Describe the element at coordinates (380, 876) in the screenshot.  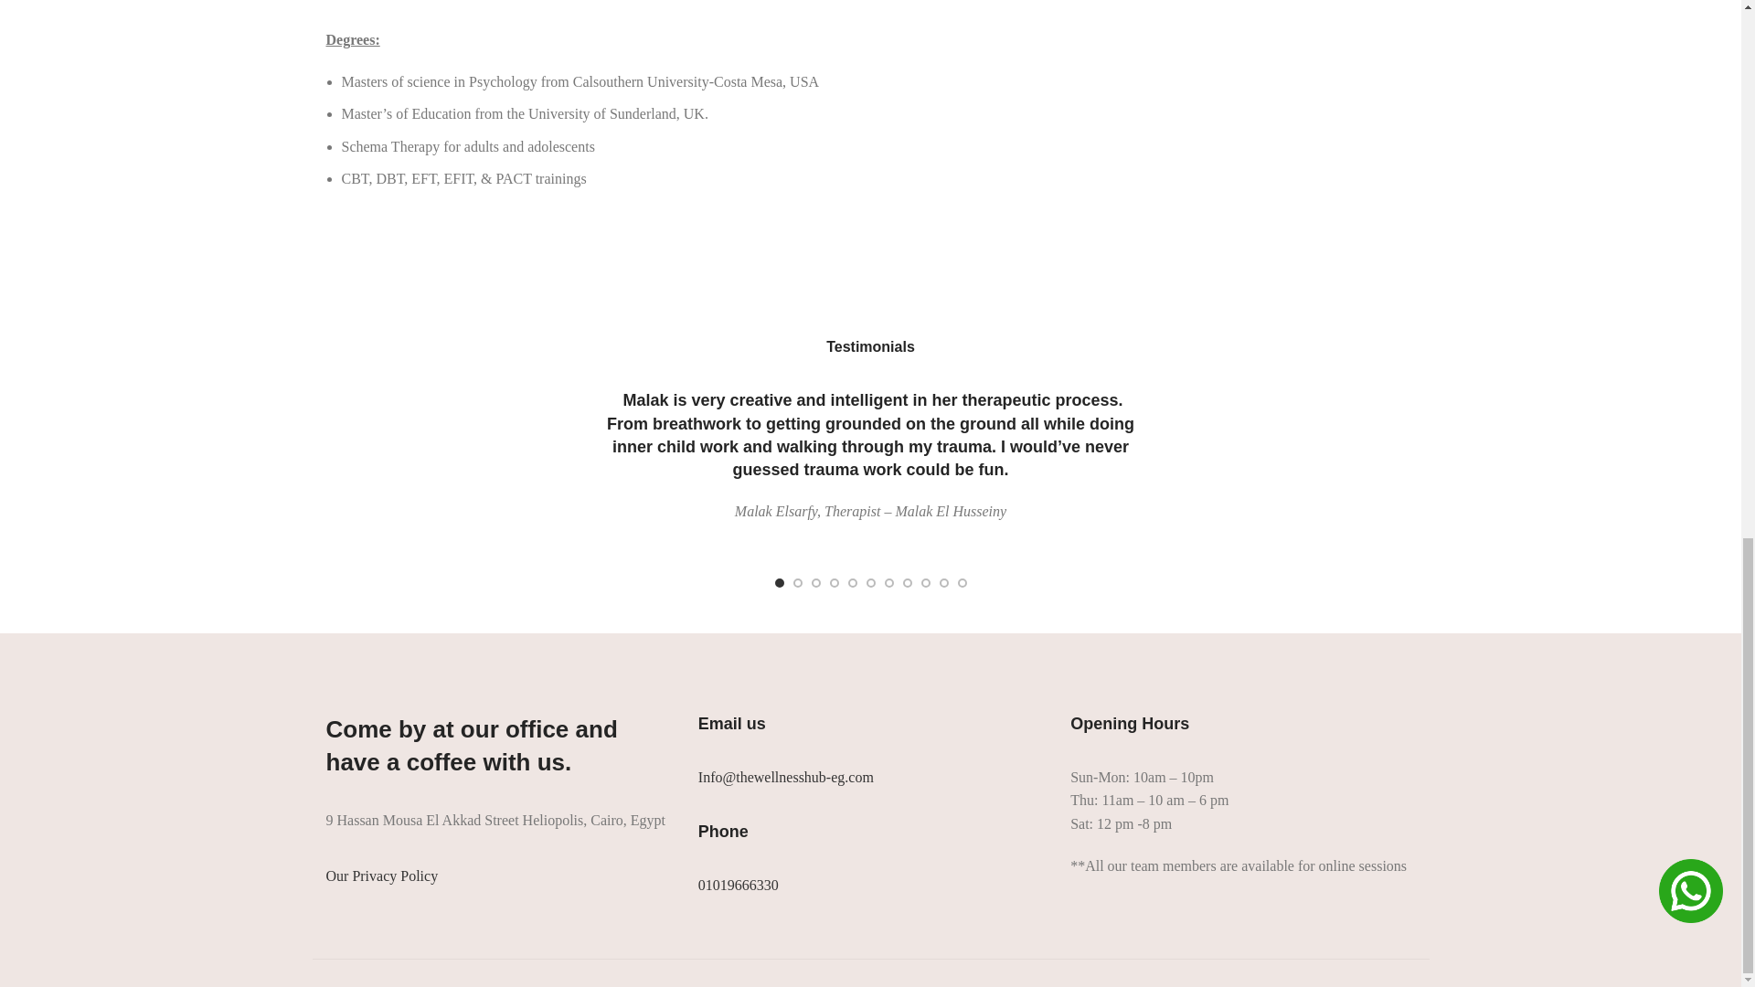
I see `Our Privacy Policy` at that location.